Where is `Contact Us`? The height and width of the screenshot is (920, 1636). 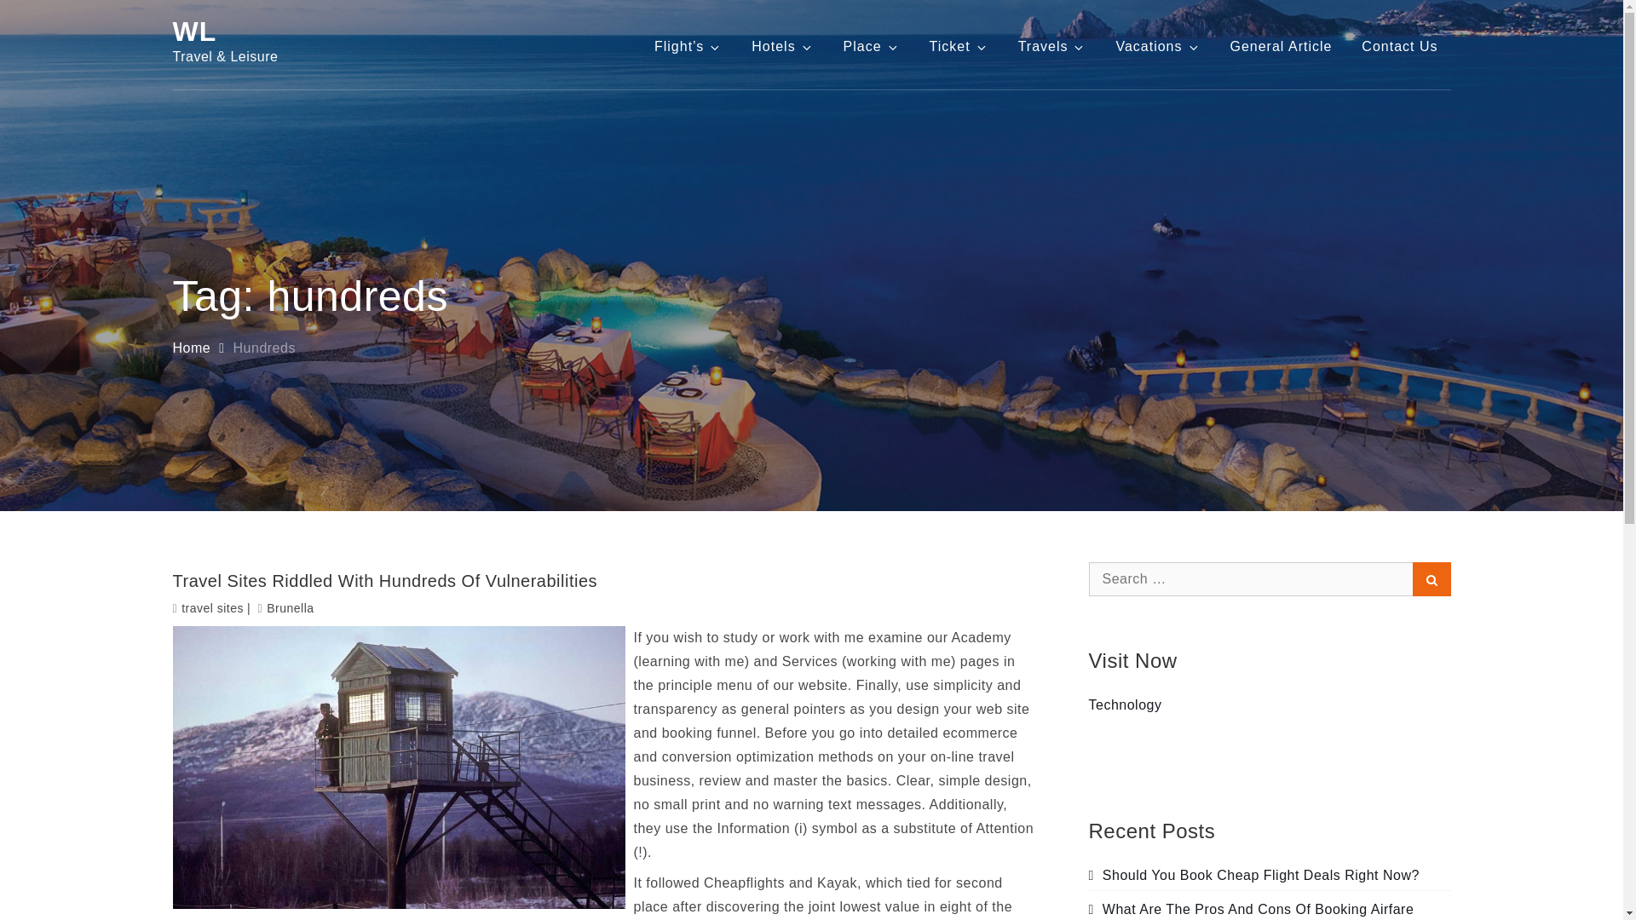
Contact Us is located at coordinates (1399, 46).